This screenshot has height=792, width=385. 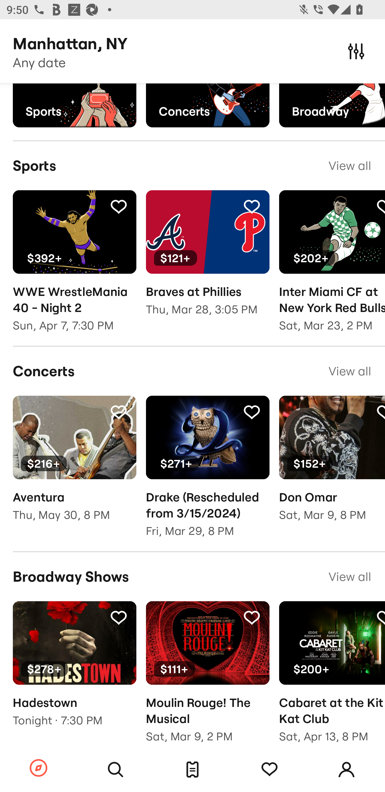 What do you see at coordinates (380, 617) in the screenshot?
I see `Tracking` at bounding box center [380, 617].